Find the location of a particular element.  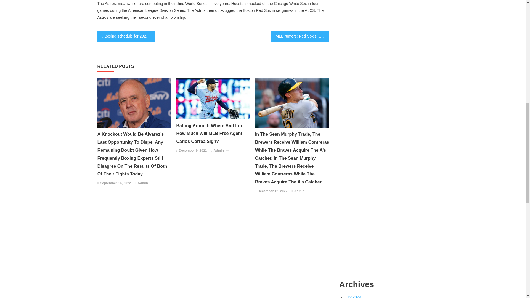

December 12, 2022 is located at coordinates (272, 191).